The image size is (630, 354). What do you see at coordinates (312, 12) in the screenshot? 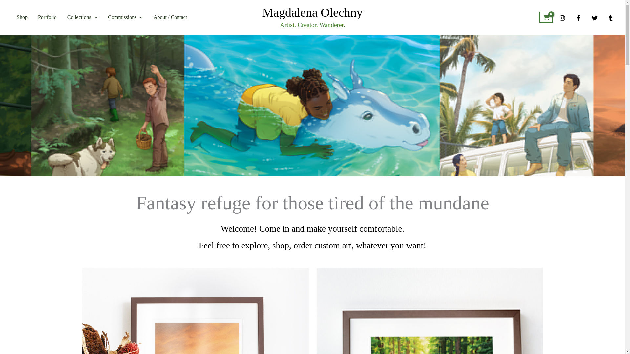
I see `Magdalena Olechny` at bounding box center [312, 12].